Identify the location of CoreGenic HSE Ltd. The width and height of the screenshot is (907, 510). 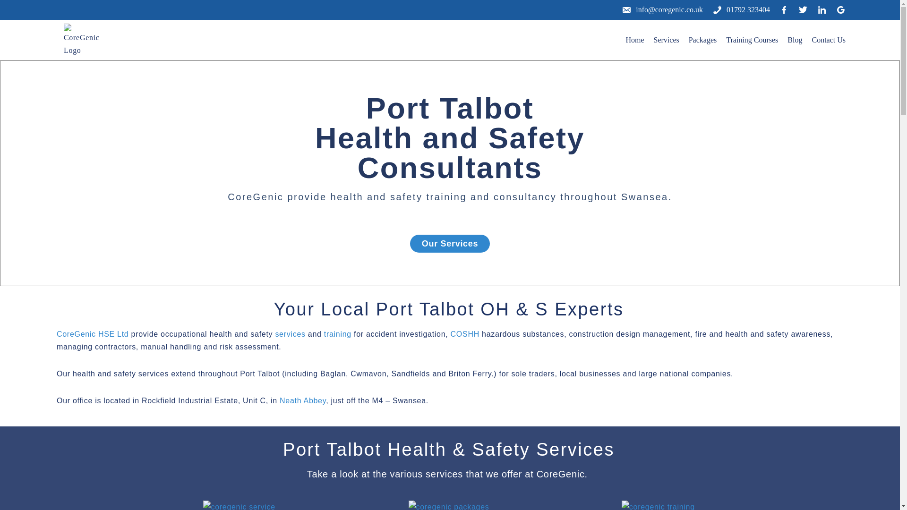
(93, 334).